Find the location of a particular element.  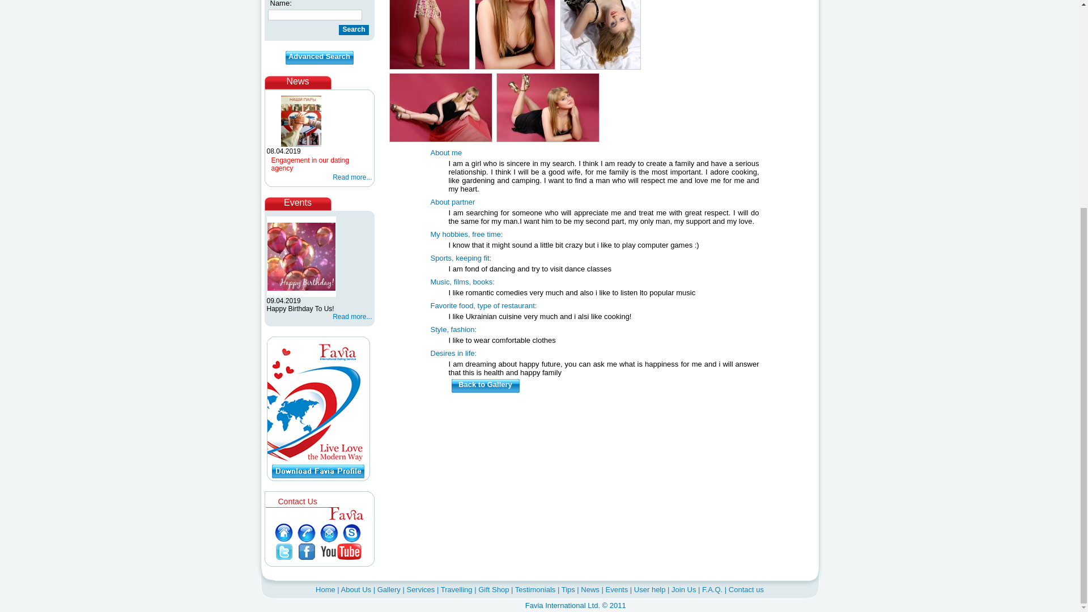

Advanced Search is located at coordinates (320, 58).